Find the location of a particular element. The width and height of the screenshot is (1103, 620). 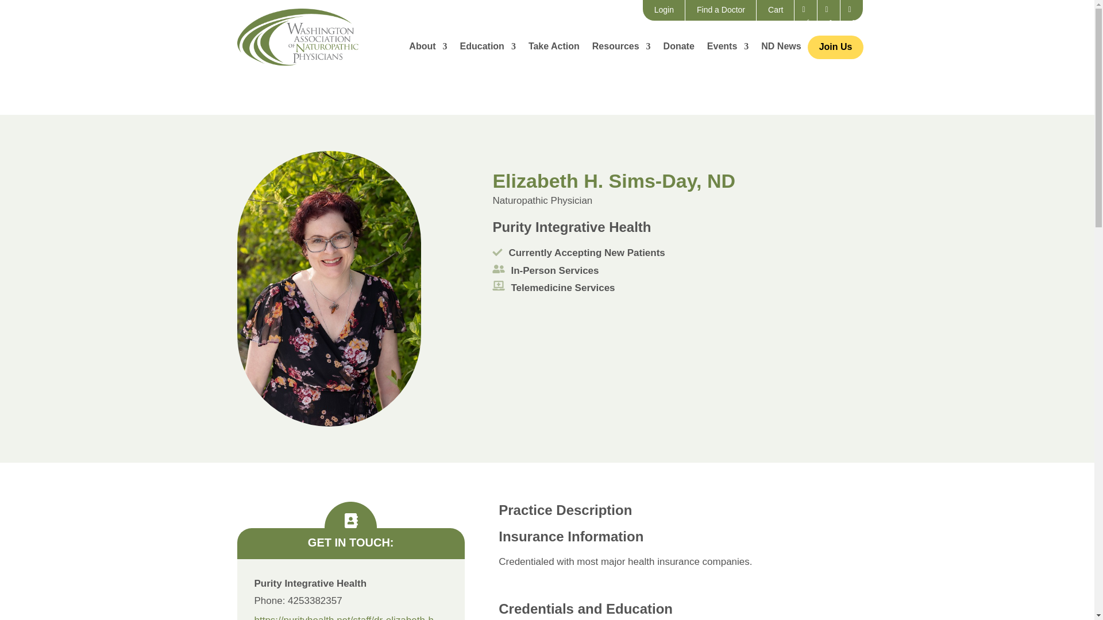

Take Action is located at coordinates (554, 51).